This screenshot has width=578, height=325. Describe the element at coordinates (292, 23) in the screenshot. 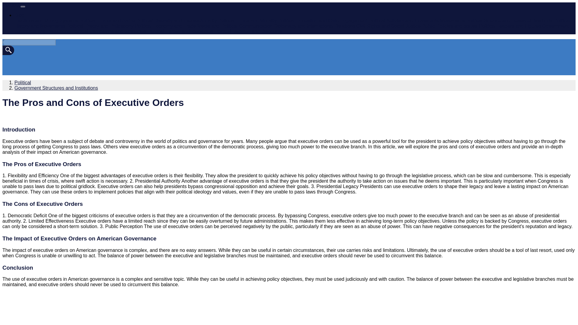

I see `Political History and Movements` at that location.